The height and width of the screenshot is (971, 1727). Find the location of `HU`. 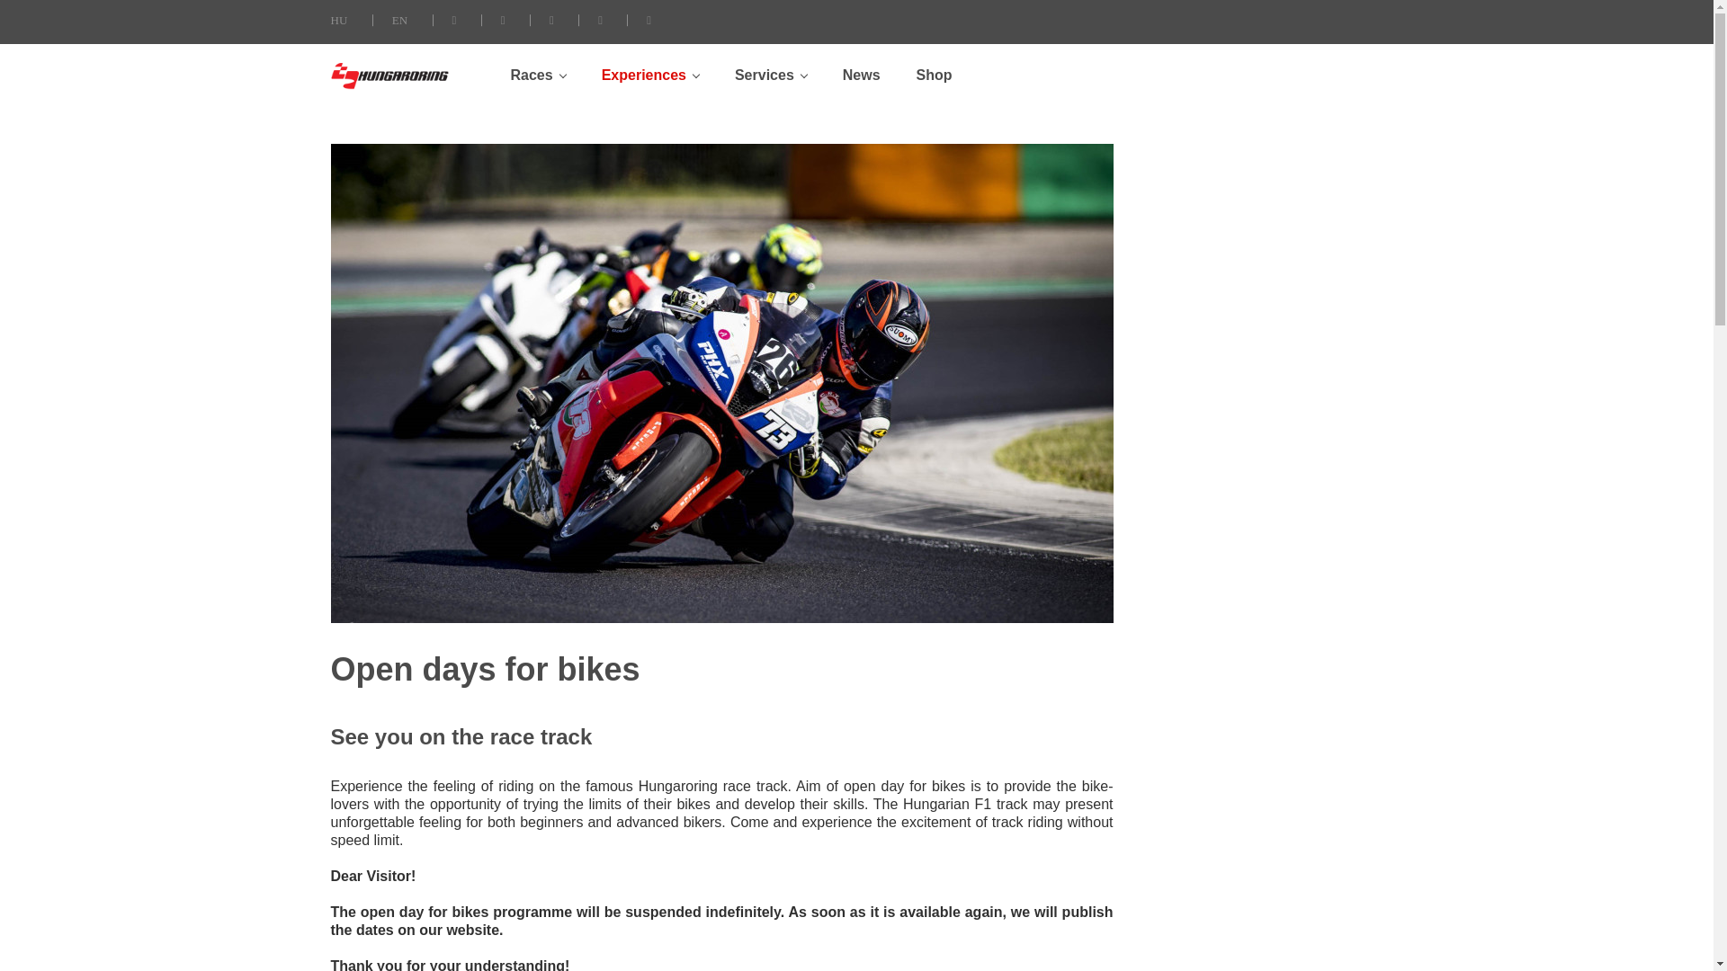

HU is located at coordinates (340, 20).